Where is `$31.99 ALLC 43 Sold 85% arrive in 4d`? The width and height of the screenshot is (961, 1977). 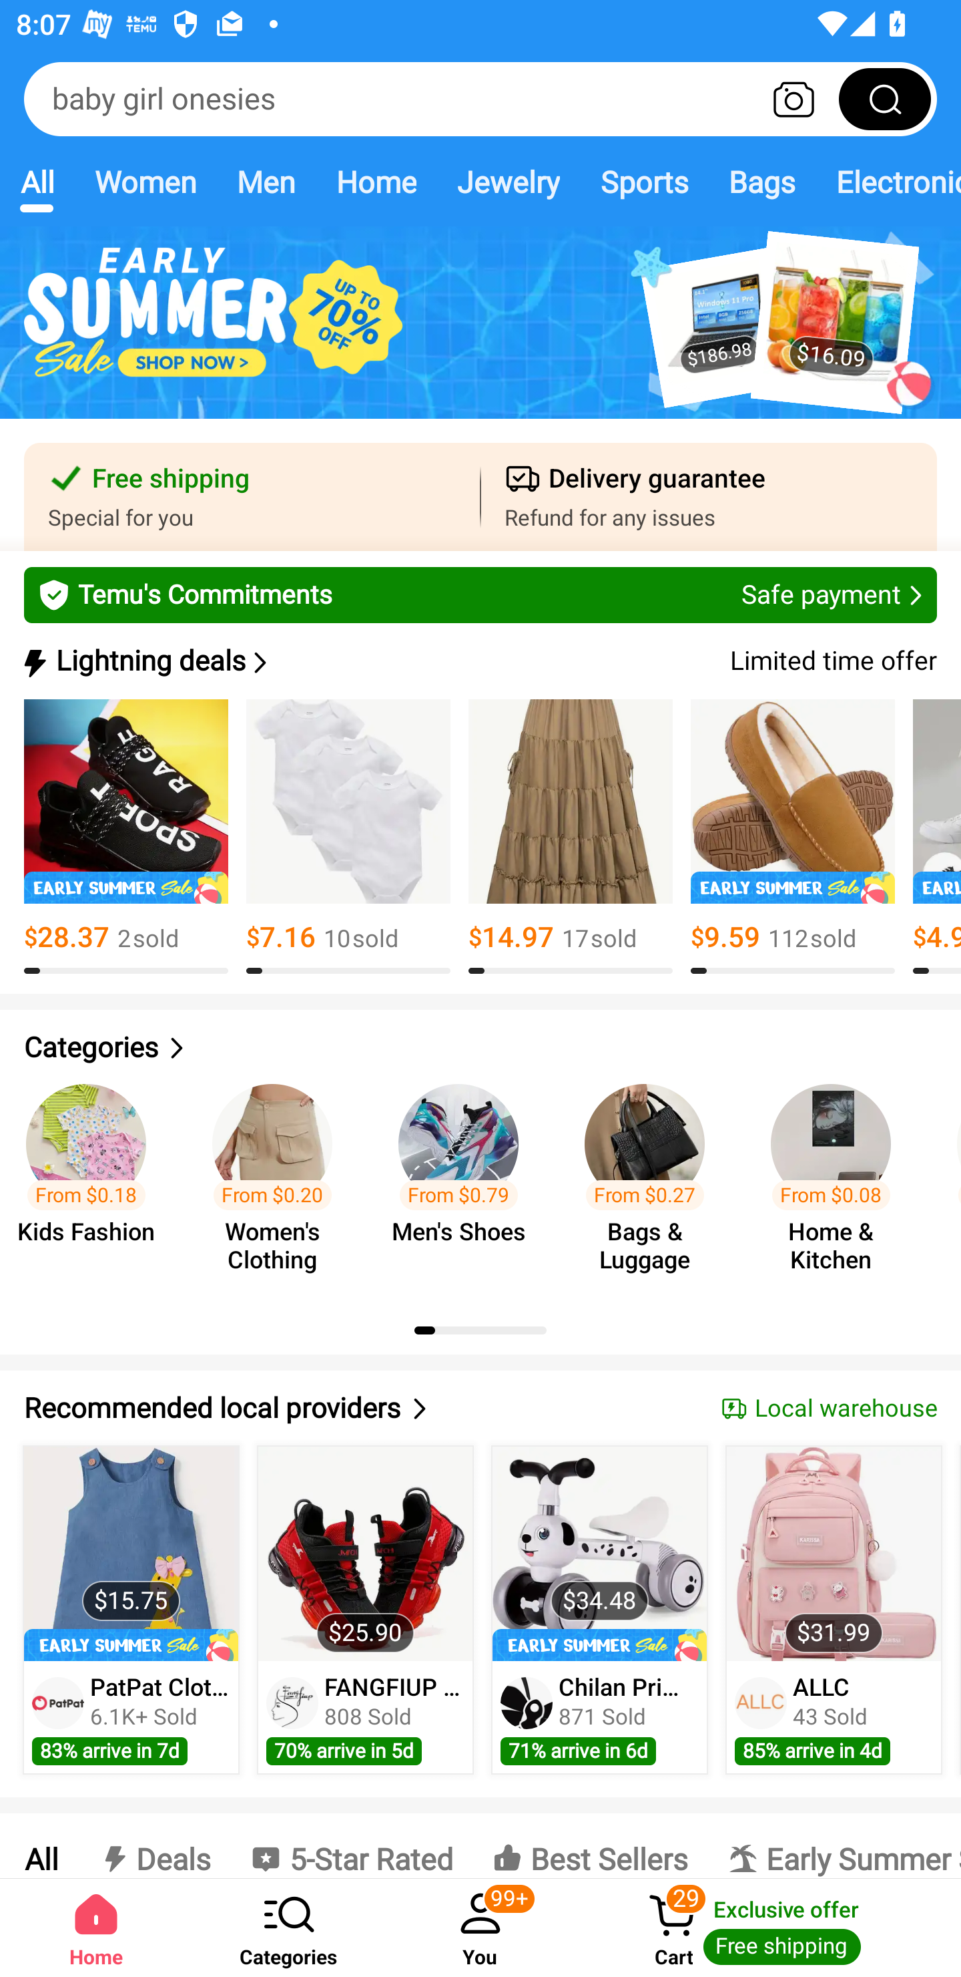 $31.99 ALLC 43 Sold 85% arrive in 4d is located at coordinates (834, 1610).